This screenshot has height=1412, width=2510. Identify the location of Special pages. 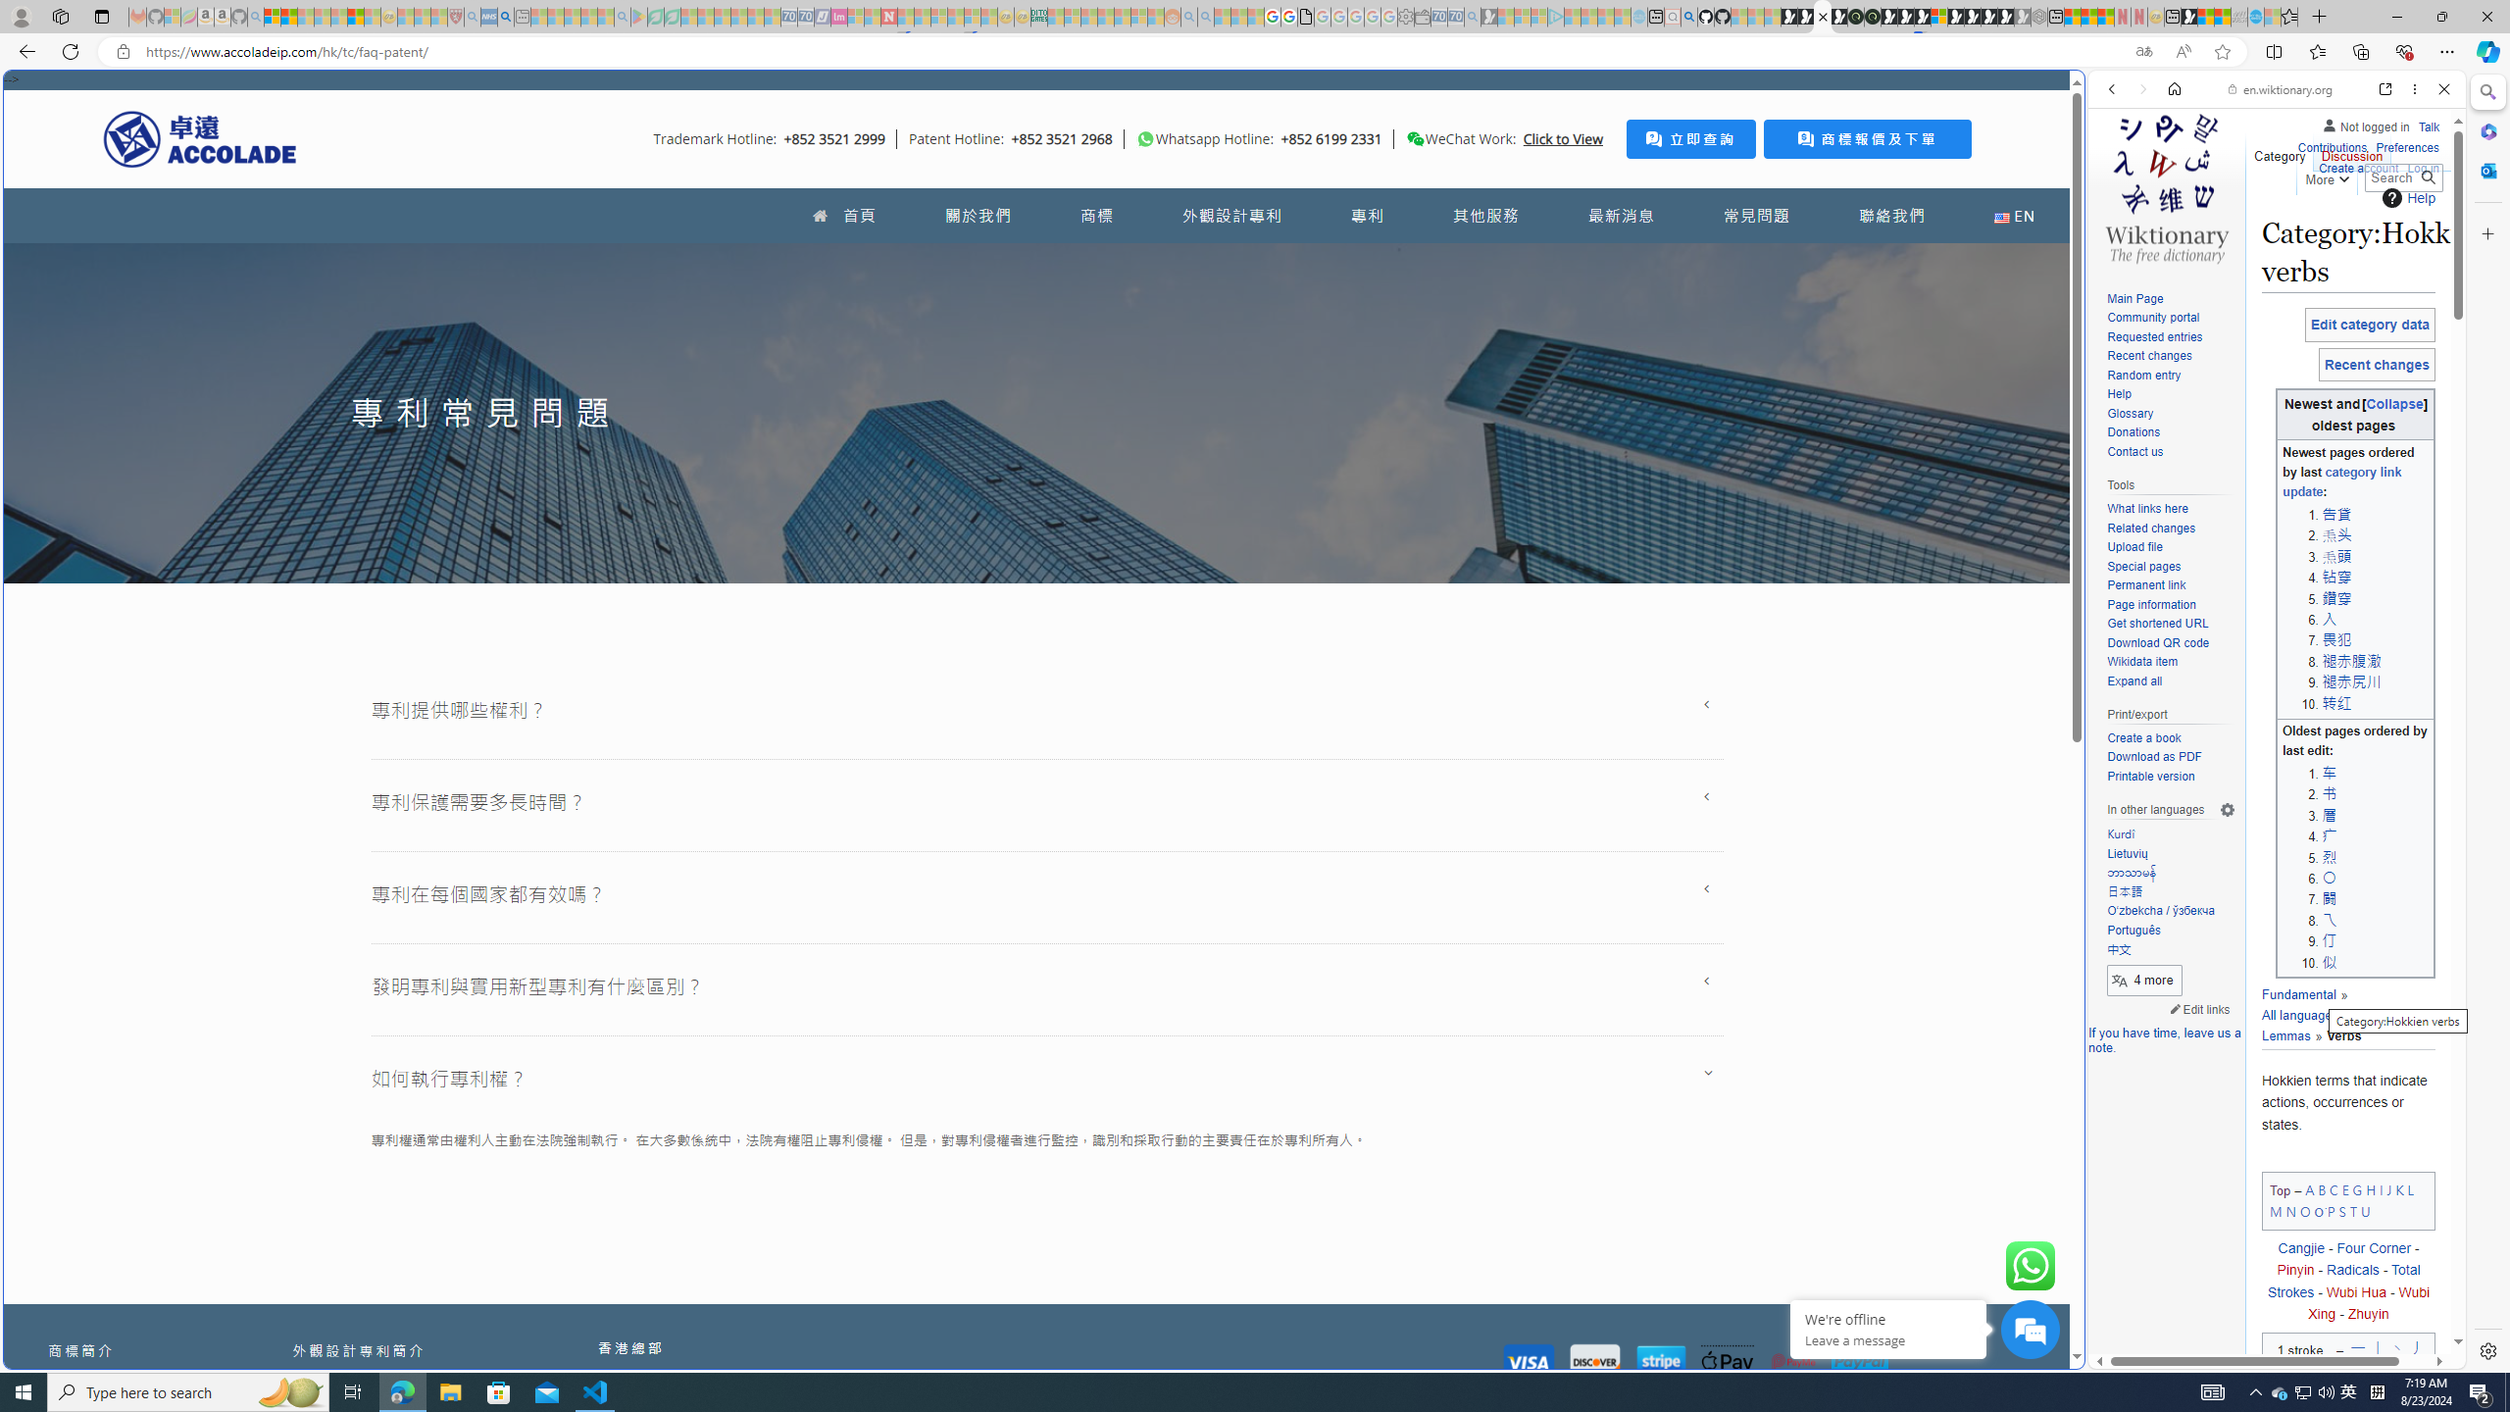
(2143, 566).